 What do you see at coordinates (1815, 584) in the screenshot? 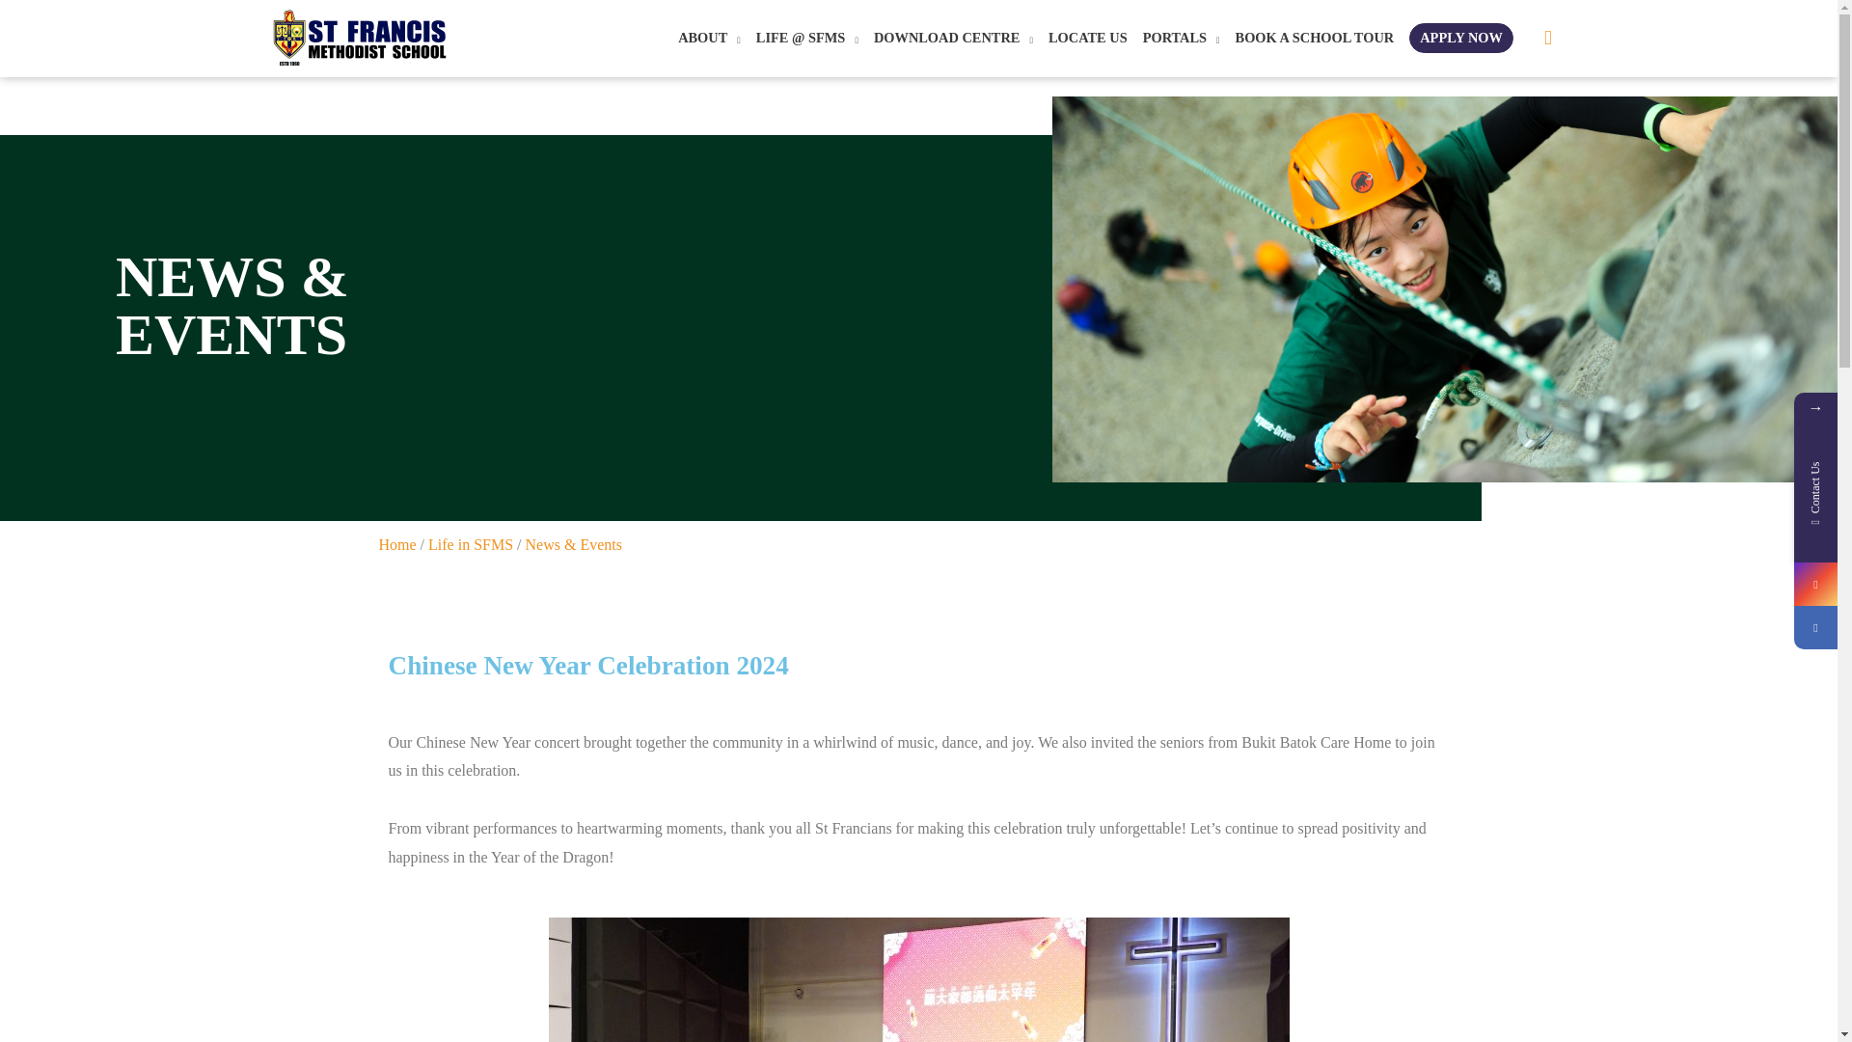
I see `Instagram` at bounding box center [1815, 584].